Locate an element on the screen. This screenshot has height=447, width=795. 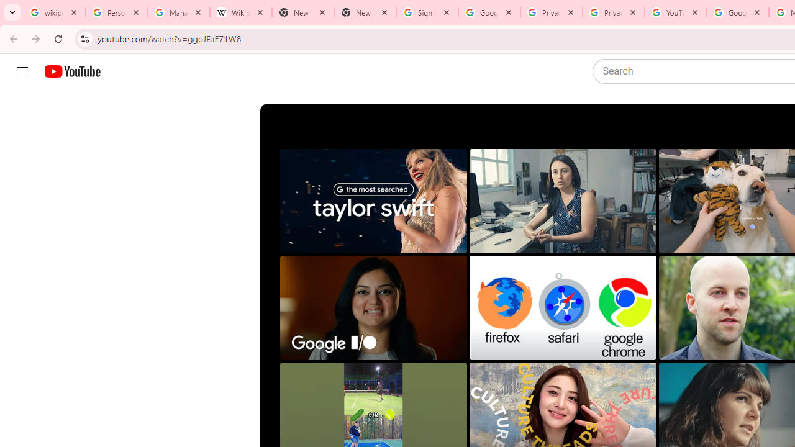
Manage your Location History - Google Search Help is located at coordinates (179, 12).